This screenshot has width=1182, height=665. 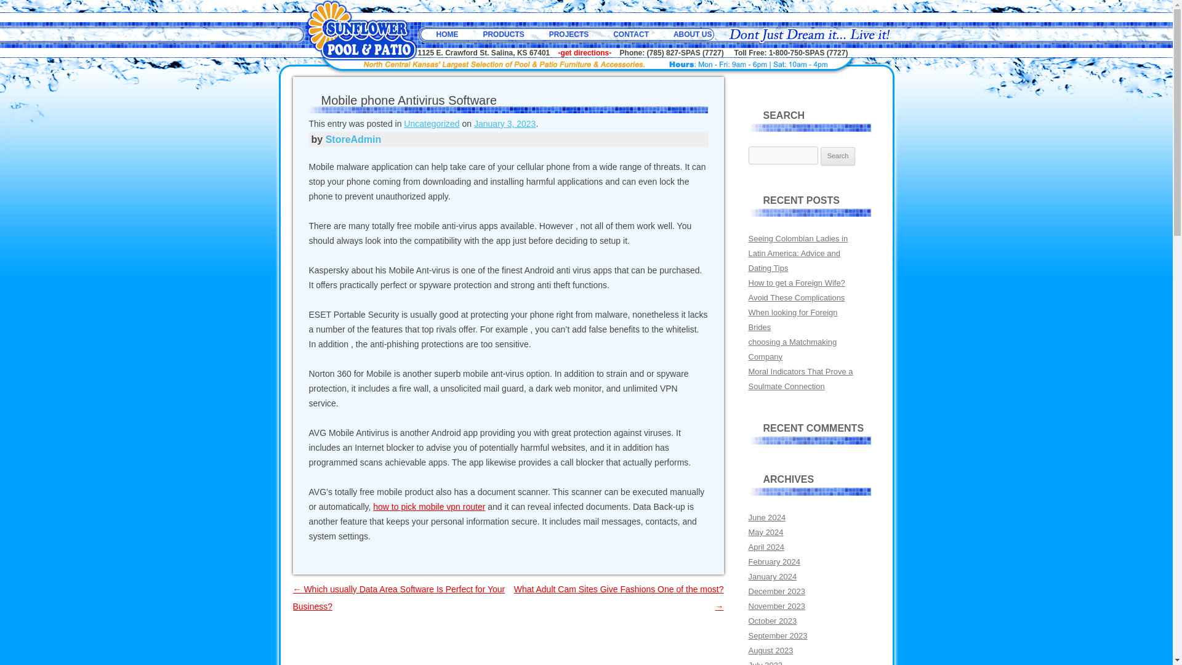 What do you see at coordinates (502, 34) in the screenshot?
I see `PRODUCTS` at bounding box center [502, 34].